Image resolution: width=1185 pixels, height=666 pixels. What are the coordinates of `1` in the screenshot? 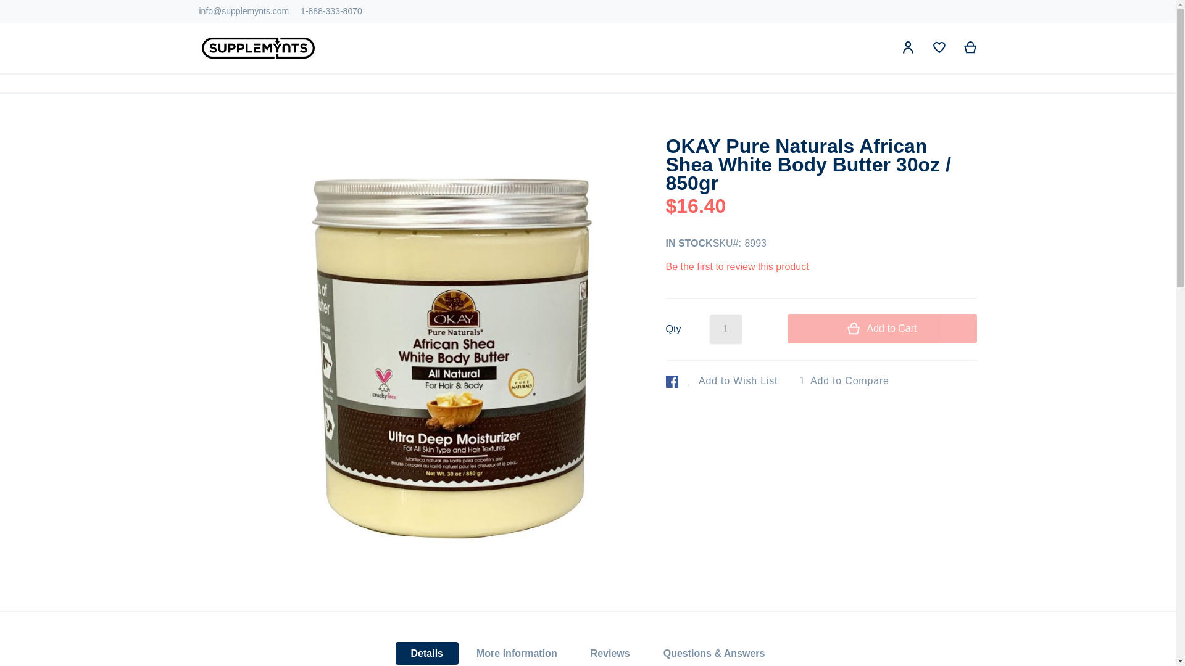 It's located at (725, 329).